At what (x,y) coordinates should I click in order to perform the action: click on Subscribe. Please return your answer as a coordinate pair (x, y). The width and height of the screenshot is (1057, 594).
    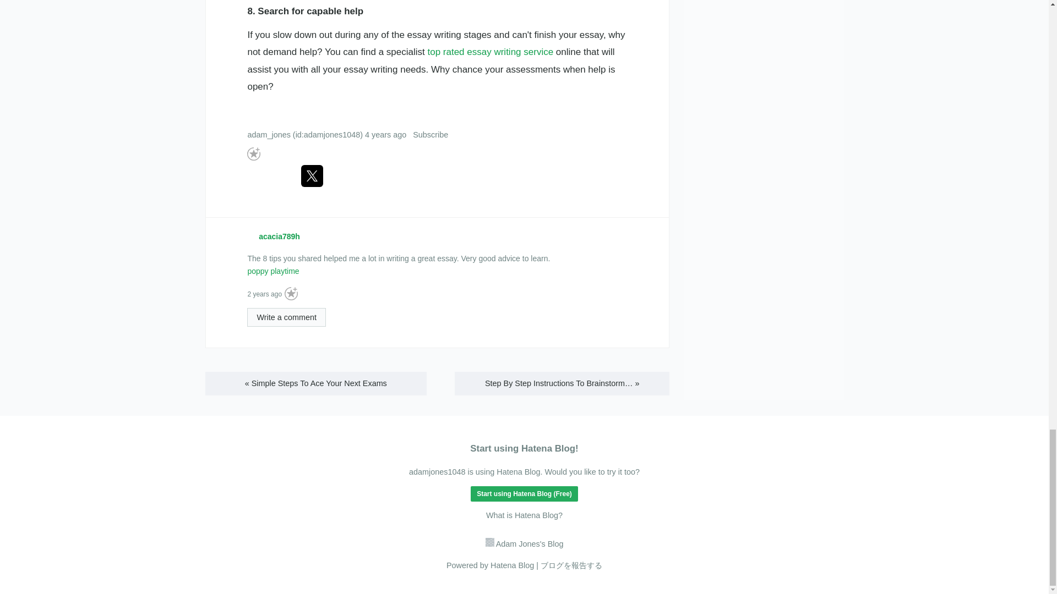
    Looking at the image, I should click on (431, 134).